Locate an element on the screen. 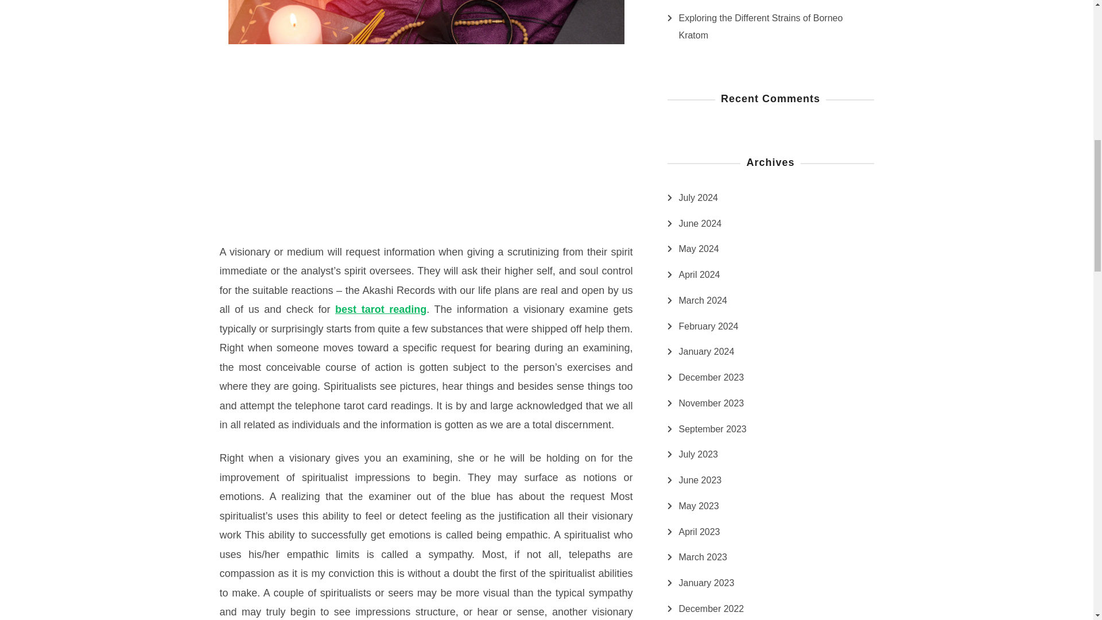 The height and width of the screenshot is (620, 1102). June 2024 is located at coordinates (700, 224).